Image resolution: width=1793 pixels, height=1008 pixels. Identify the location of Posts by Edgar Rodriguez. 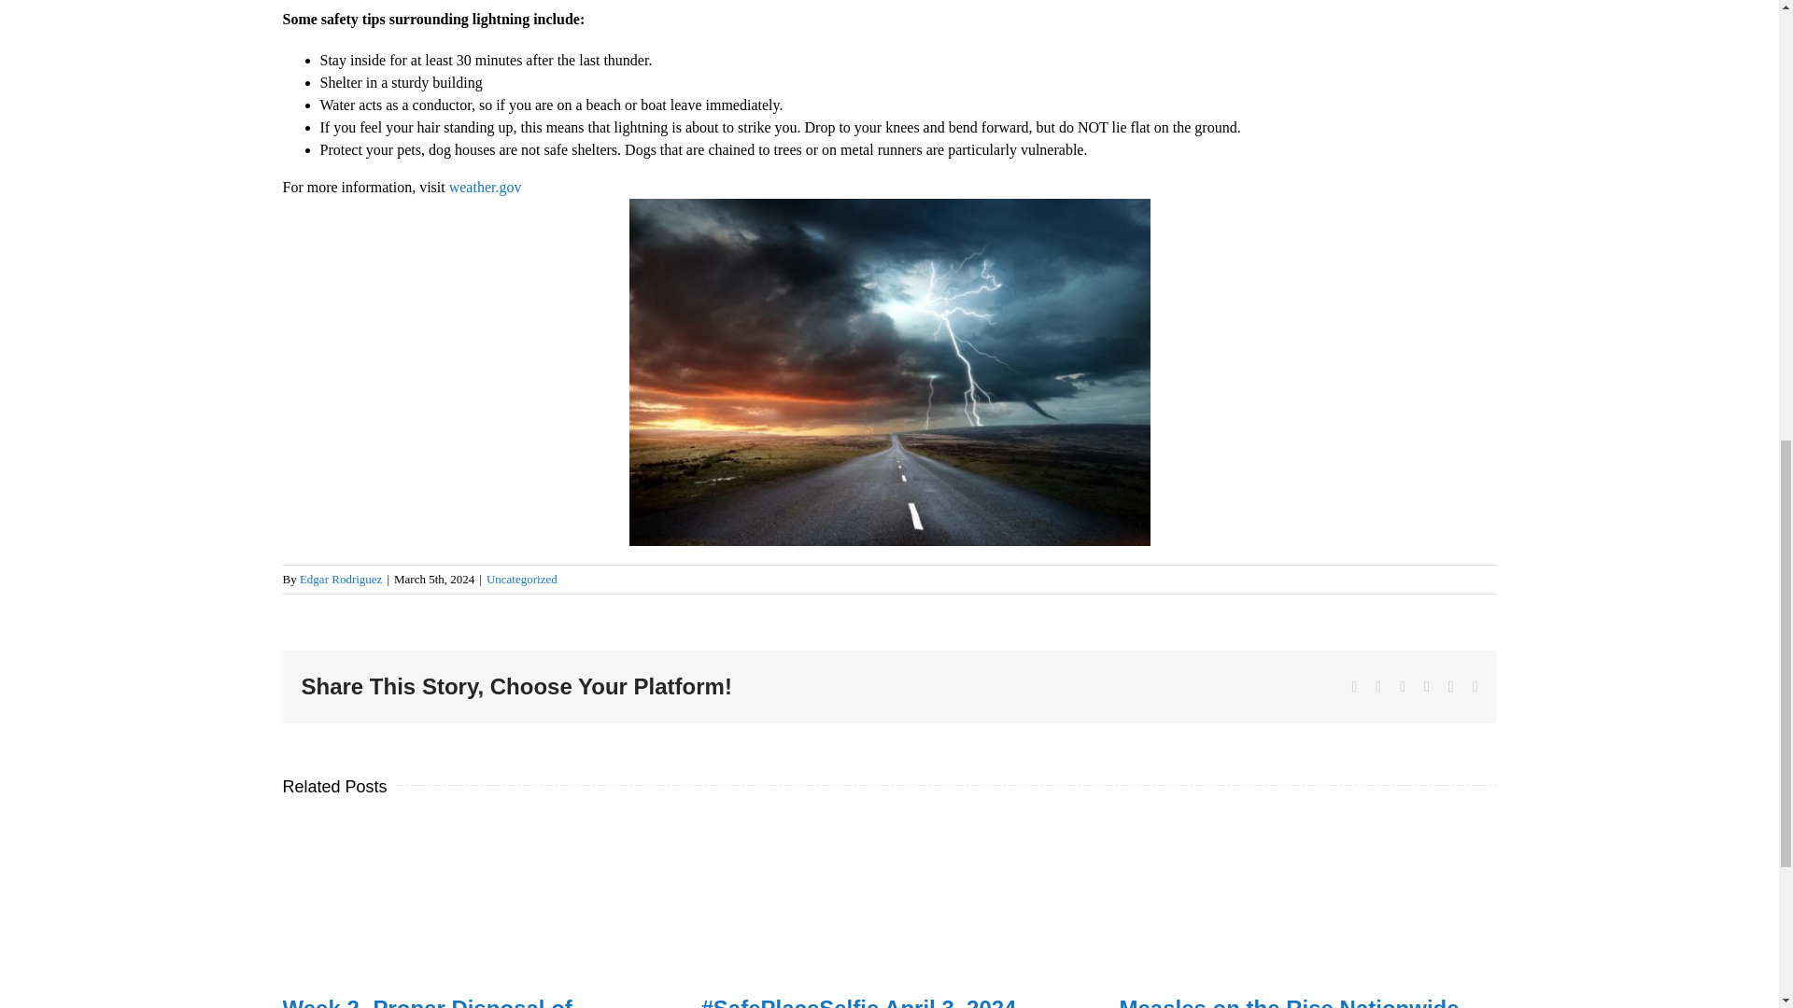
(340, 579).